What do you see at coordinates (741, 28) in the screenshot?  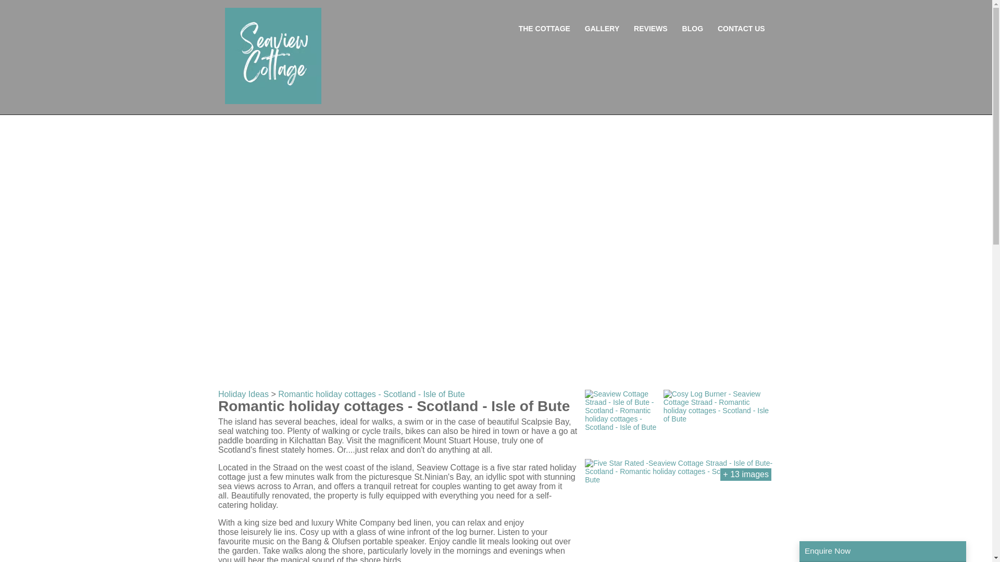 I see `CONTACT US` at bounding box center [741, 28].